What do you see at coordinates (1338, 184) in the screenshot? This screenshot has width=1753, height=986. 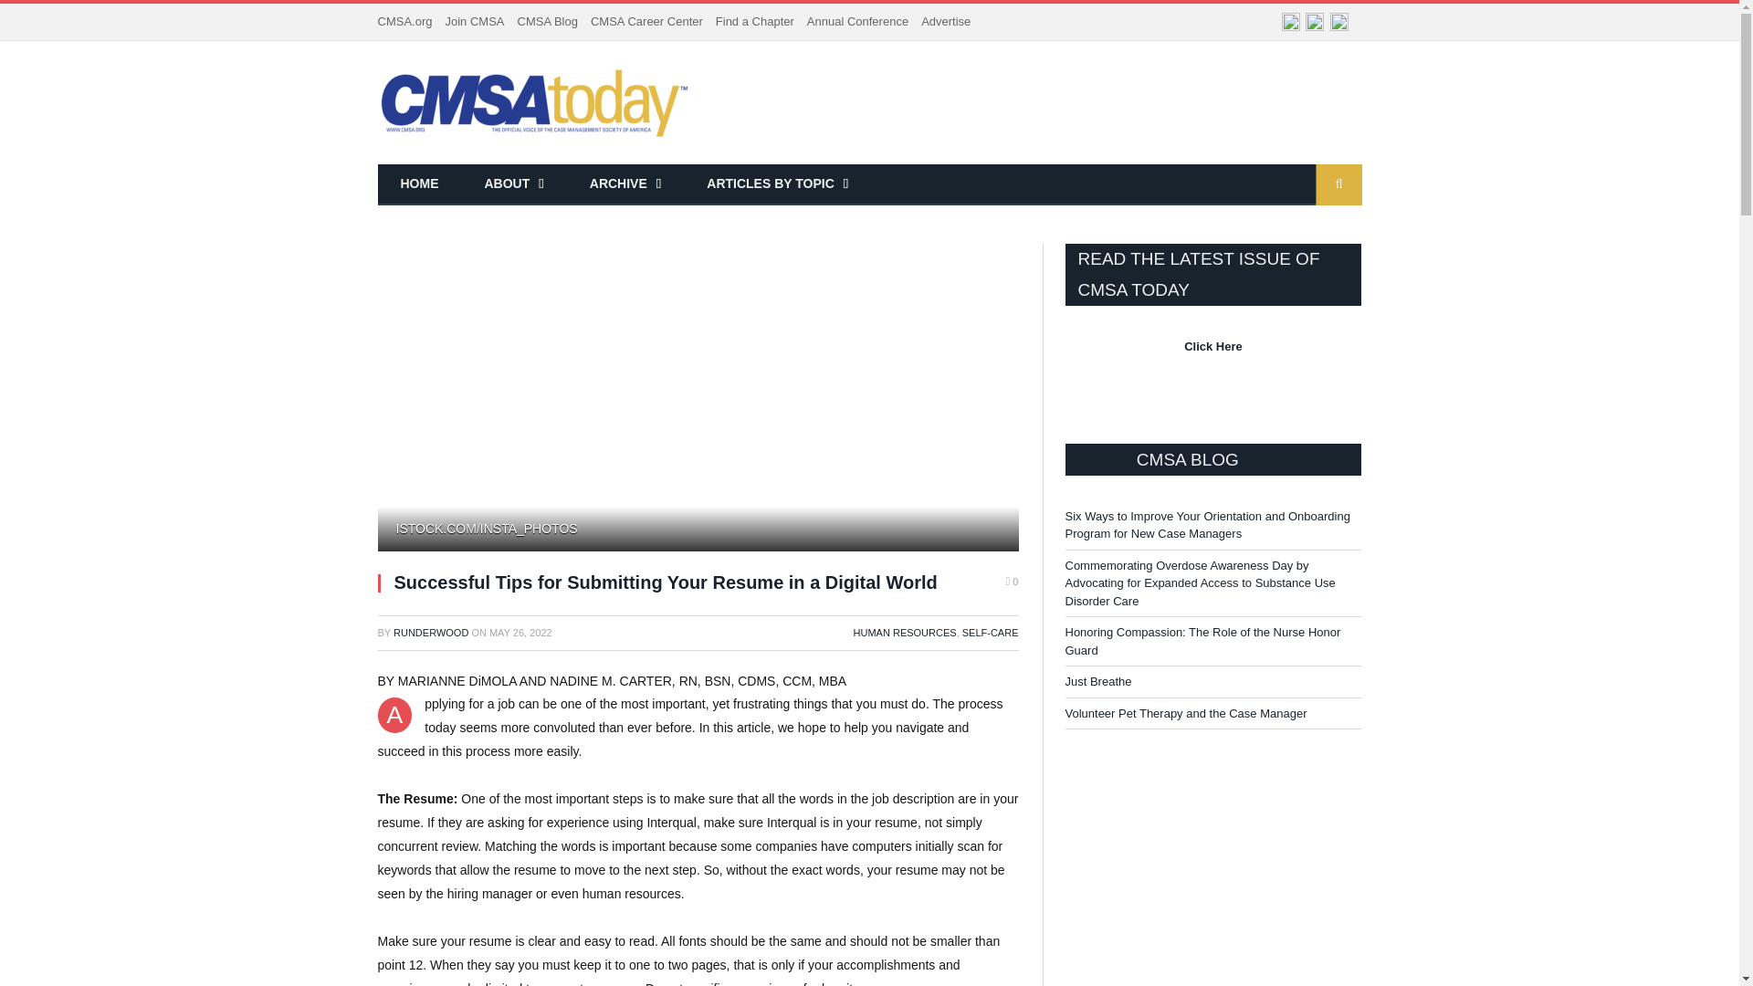 I see `Search` at bounding box center [1338, 184].